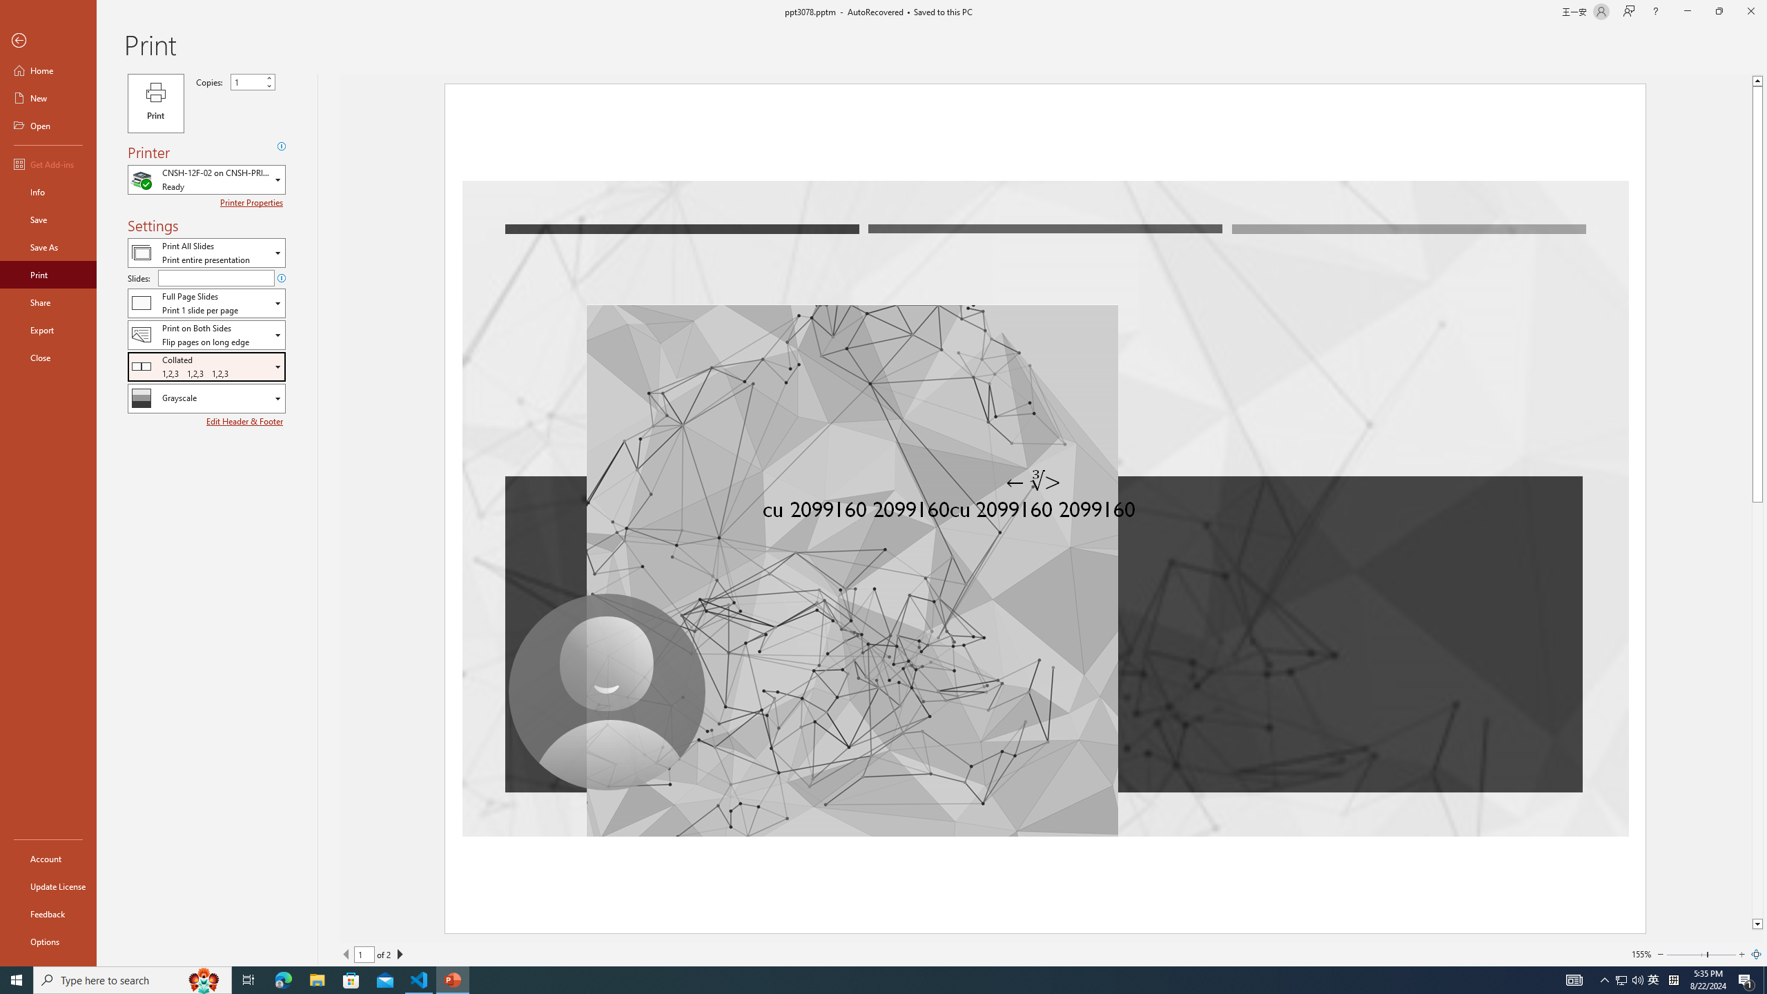 Image resolution: width=1767 pixels, height=994 pixels. I want to click on Account, so click(48, 859).